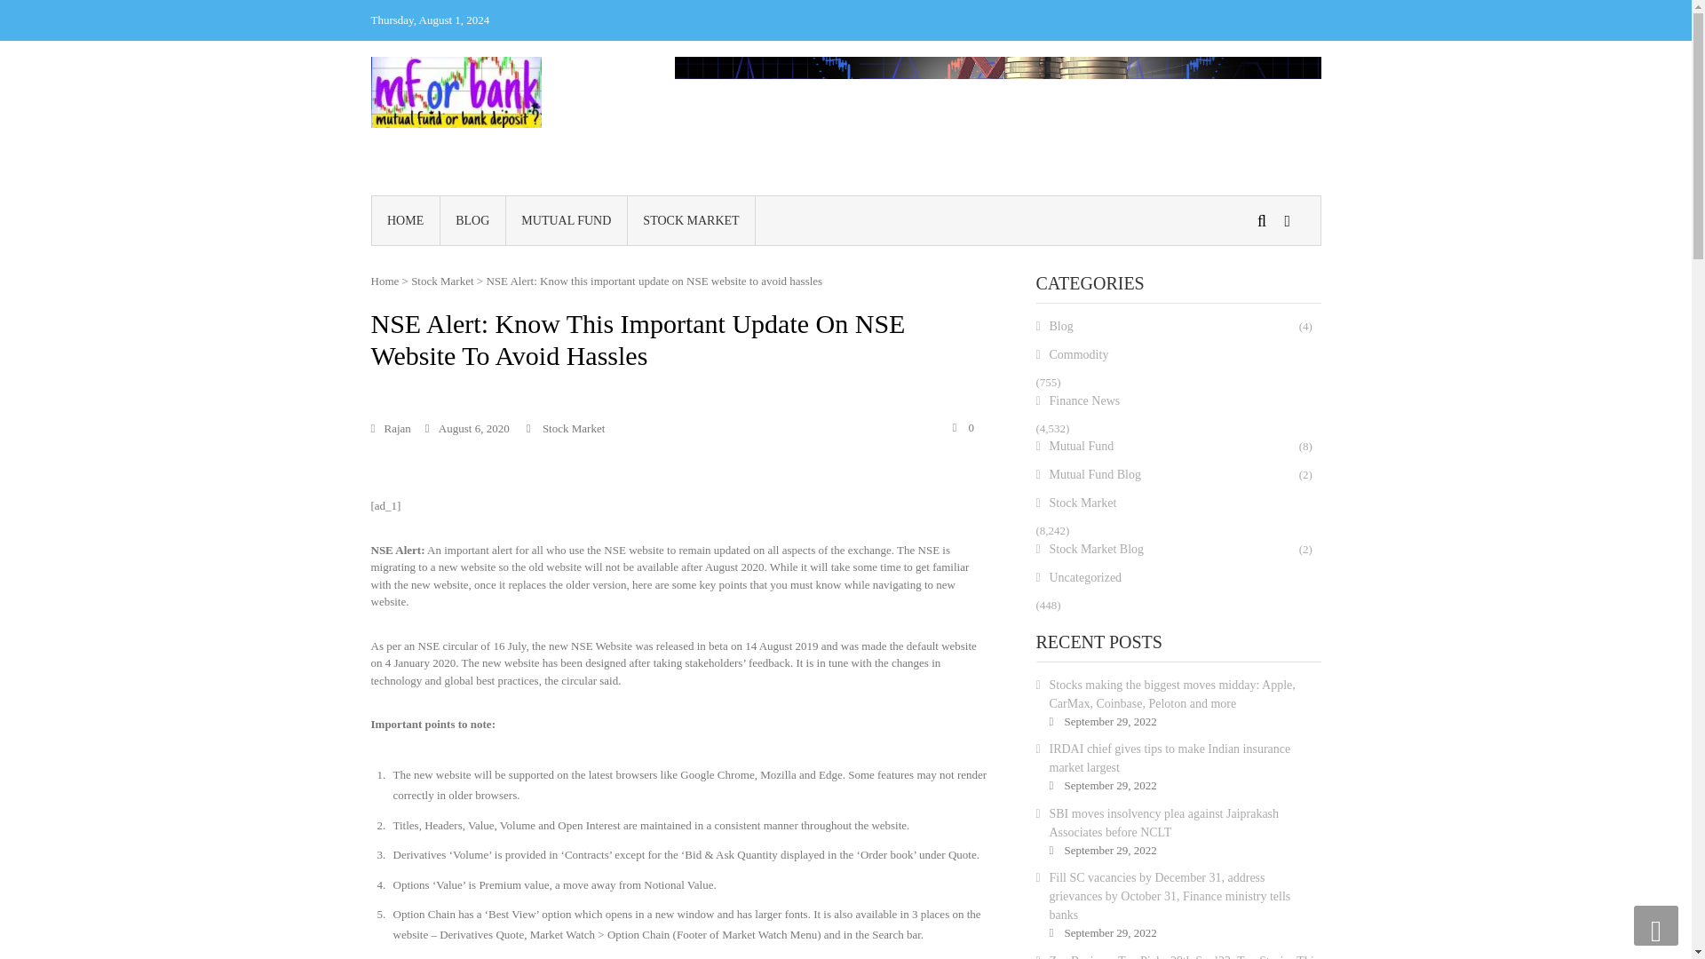 This screenshot has height=959, width=1705. Describe the element at coordinates (579, 99) in the screenshot. I see `MF OR BANK` at that location.